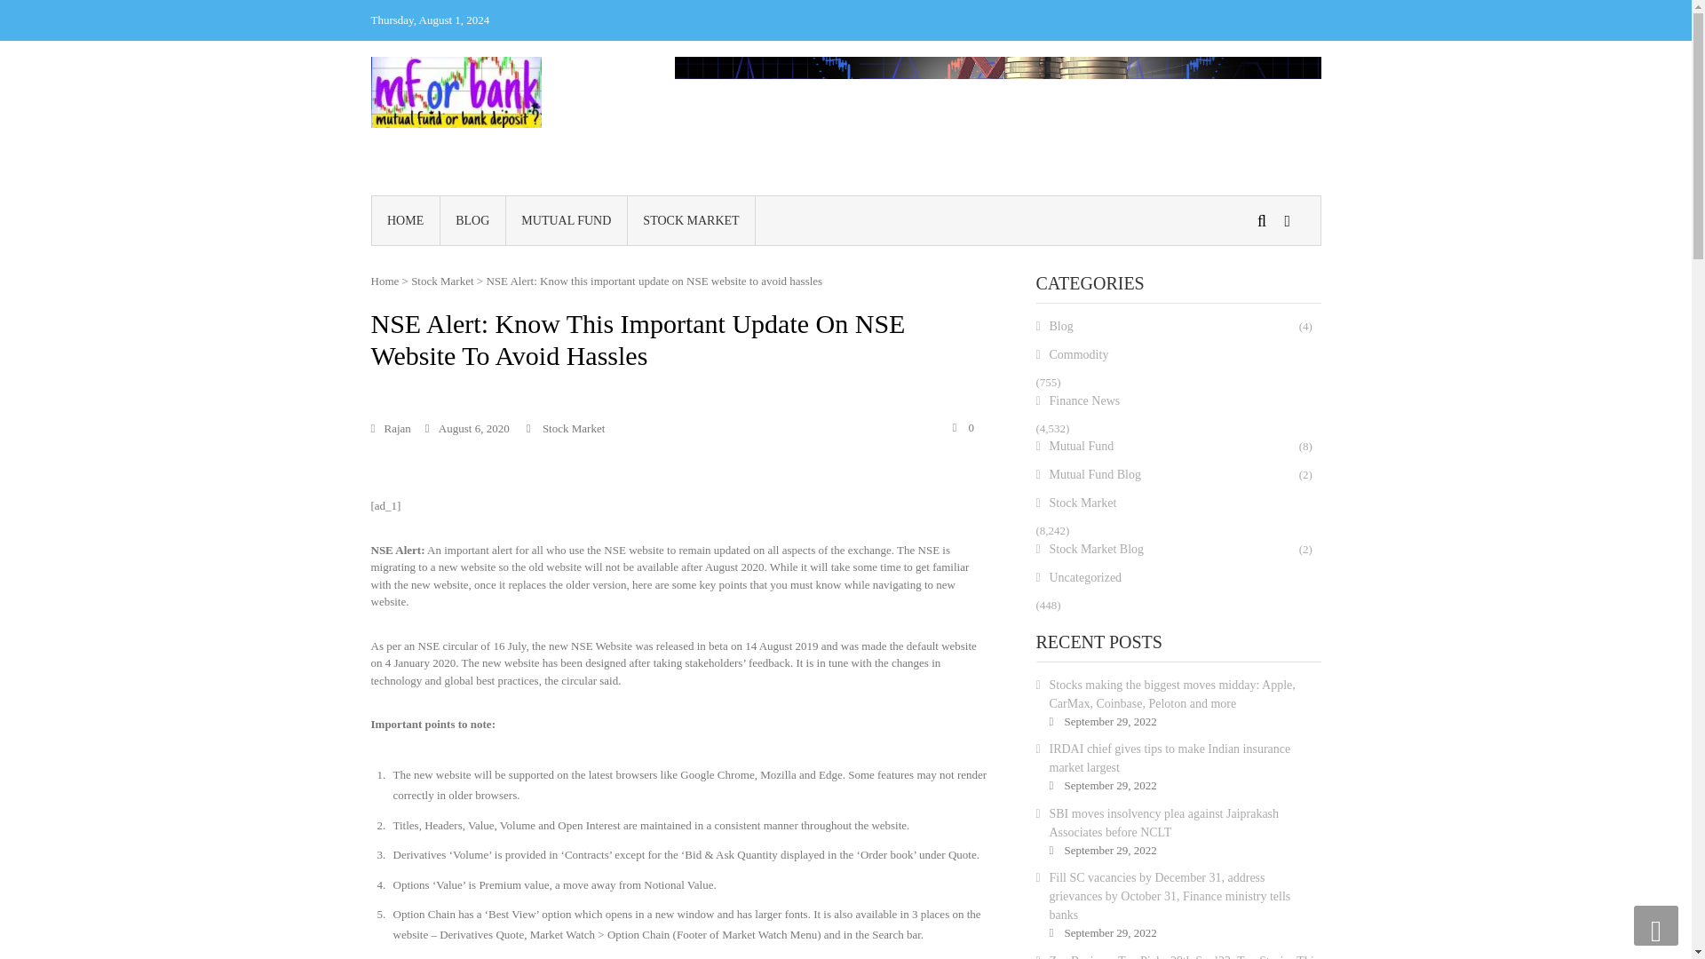 This screenshot has height=959, width=1705. Describe the element at coordinates (579, 99) in the screenshot. I see `MF OR BANK` at that location.